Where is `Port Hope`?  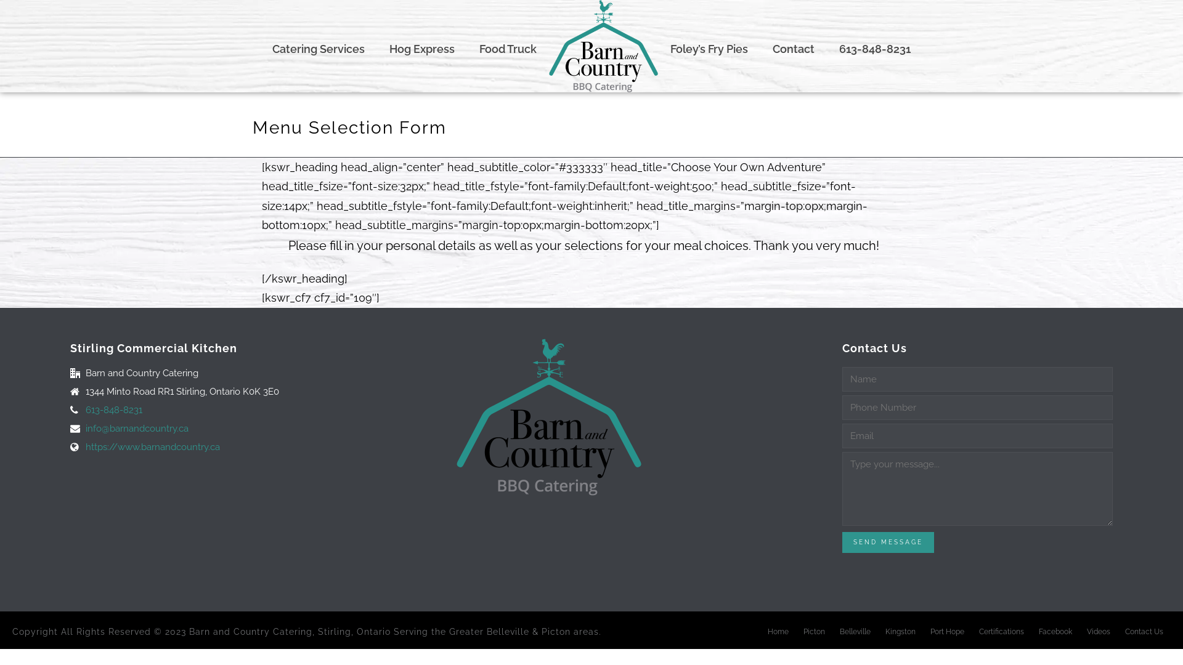 Port Hope is located at coordinates (948, 632).